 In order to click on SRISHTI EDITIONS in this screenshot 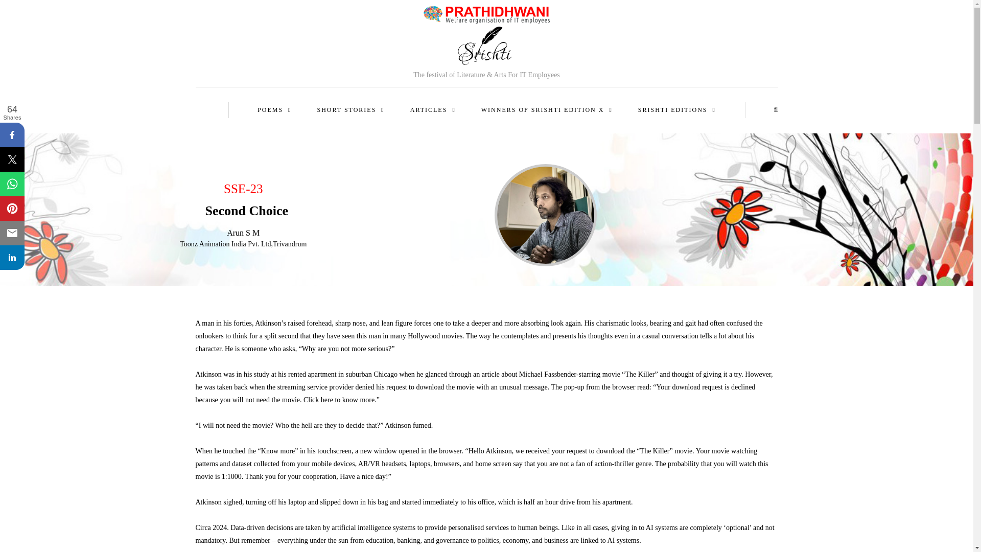, I will do `click(676, 110)`.